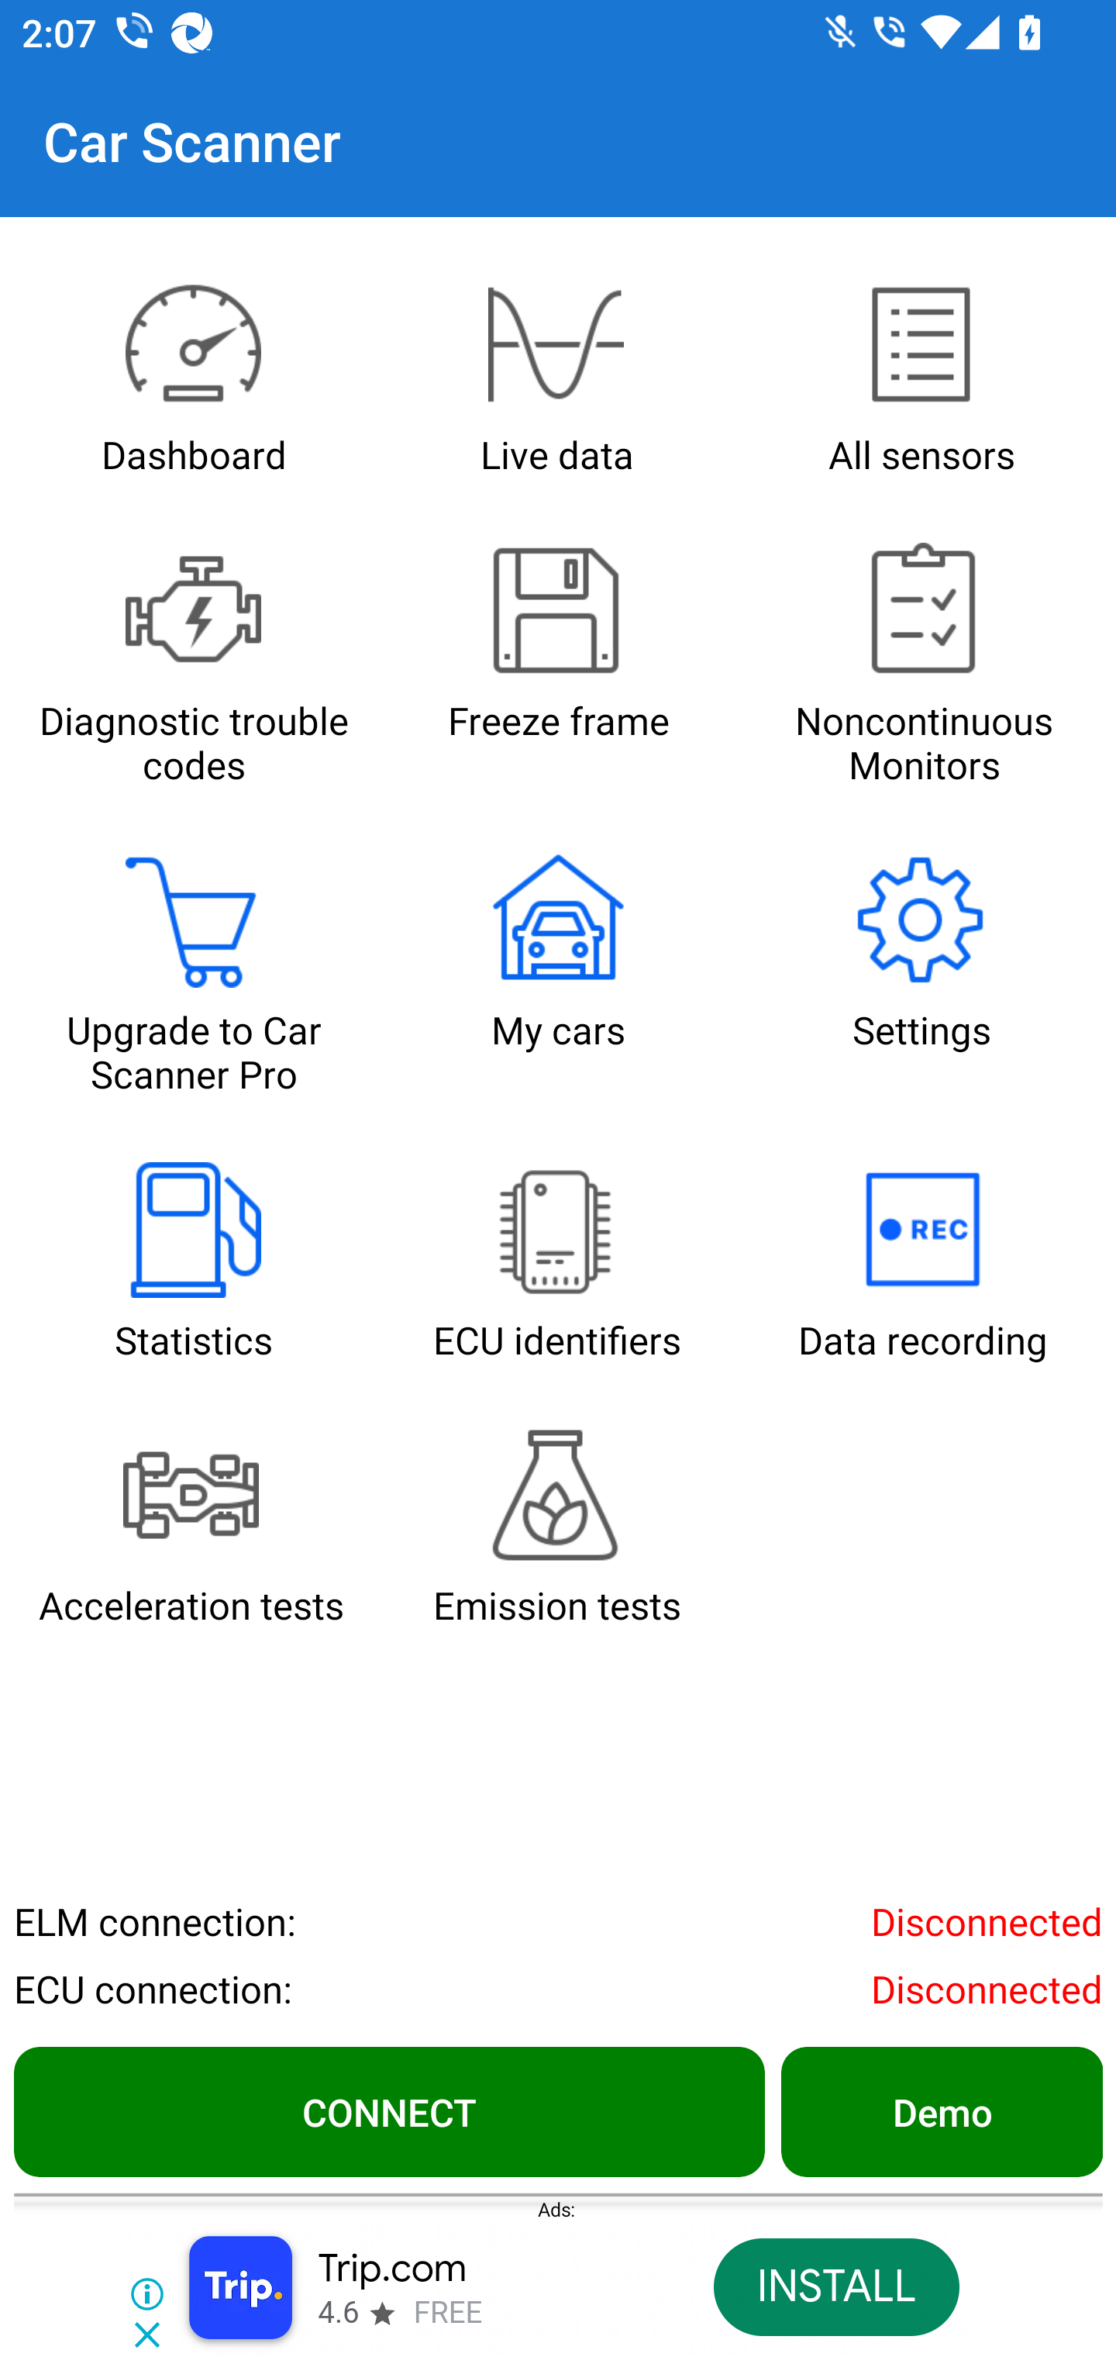 This screenshot has height=2357, width=1116. Describe the element at coordinates (941, 2111) in the screenshot. I see `Demo` at that location.